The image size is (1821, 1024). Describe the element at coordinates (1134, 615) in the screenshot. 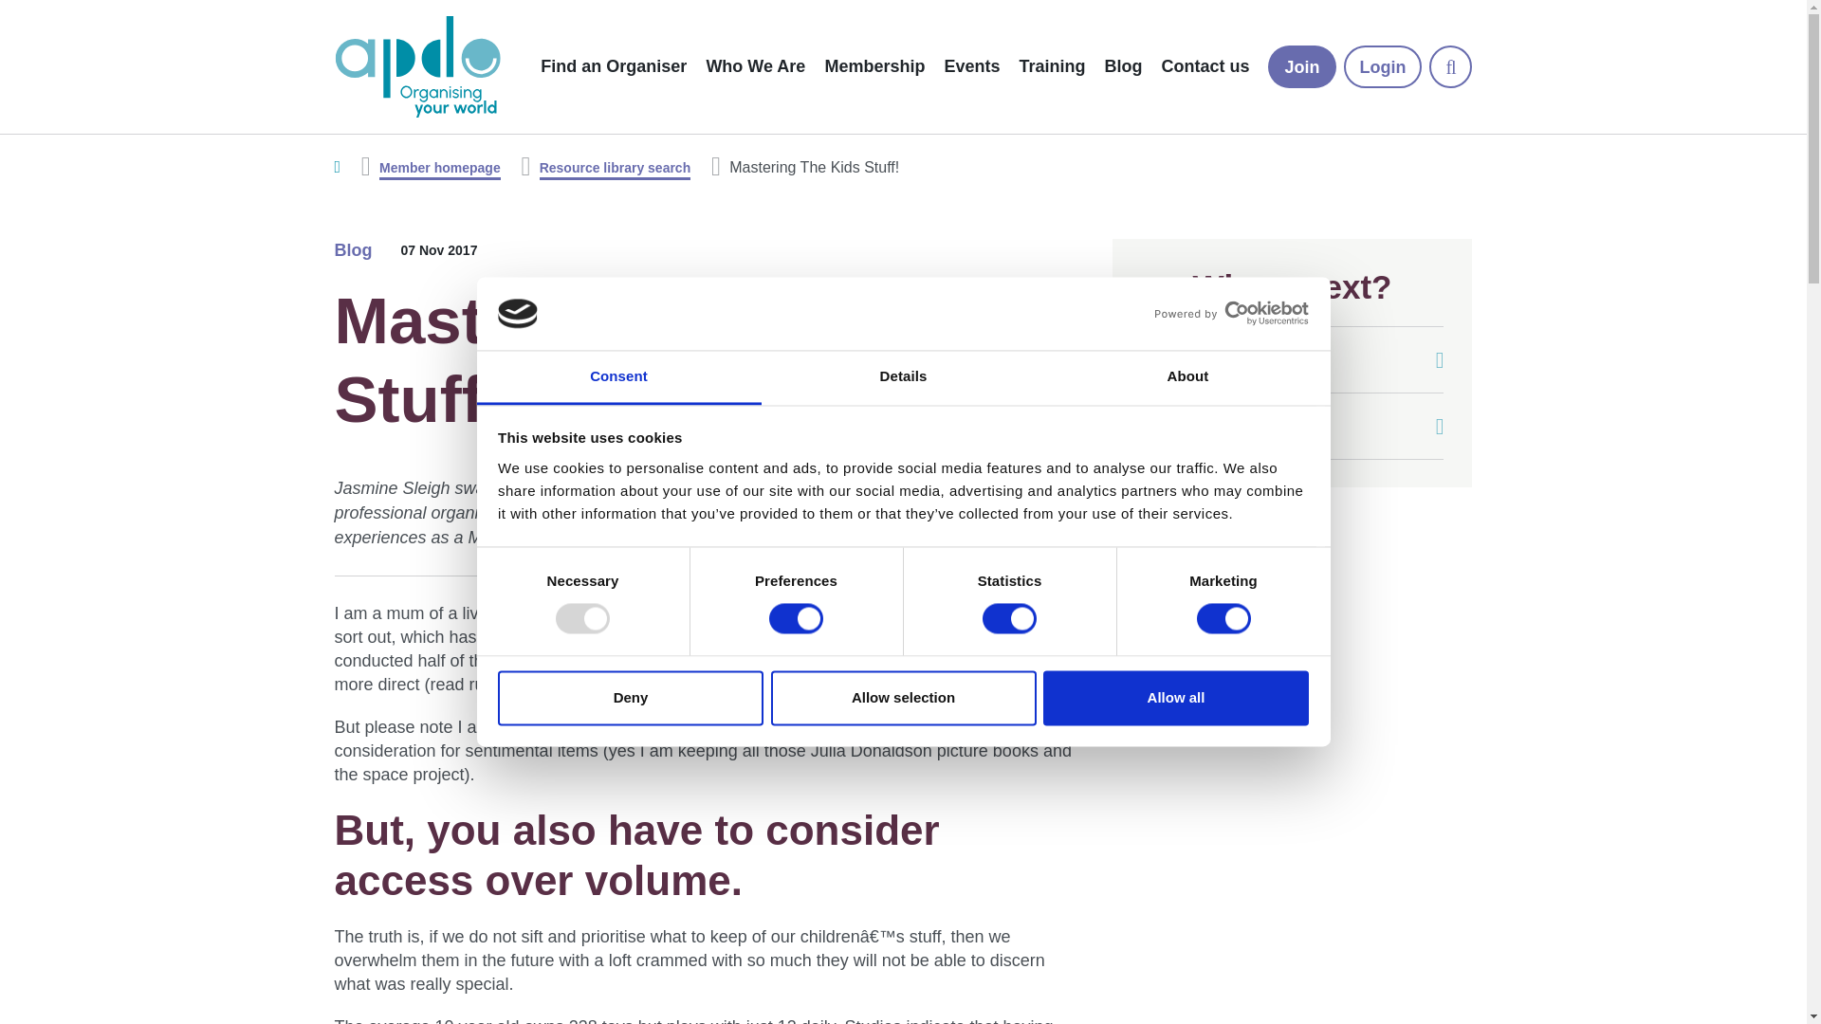

I see `twitter` at that location.